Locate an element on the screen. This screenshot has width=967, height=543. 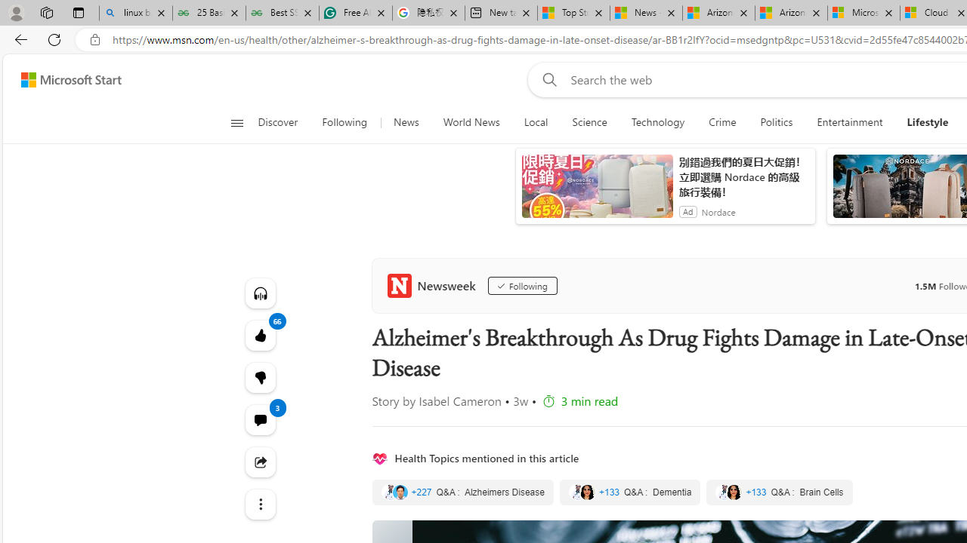
linux basic - Search is located at coordinates (135, 14).